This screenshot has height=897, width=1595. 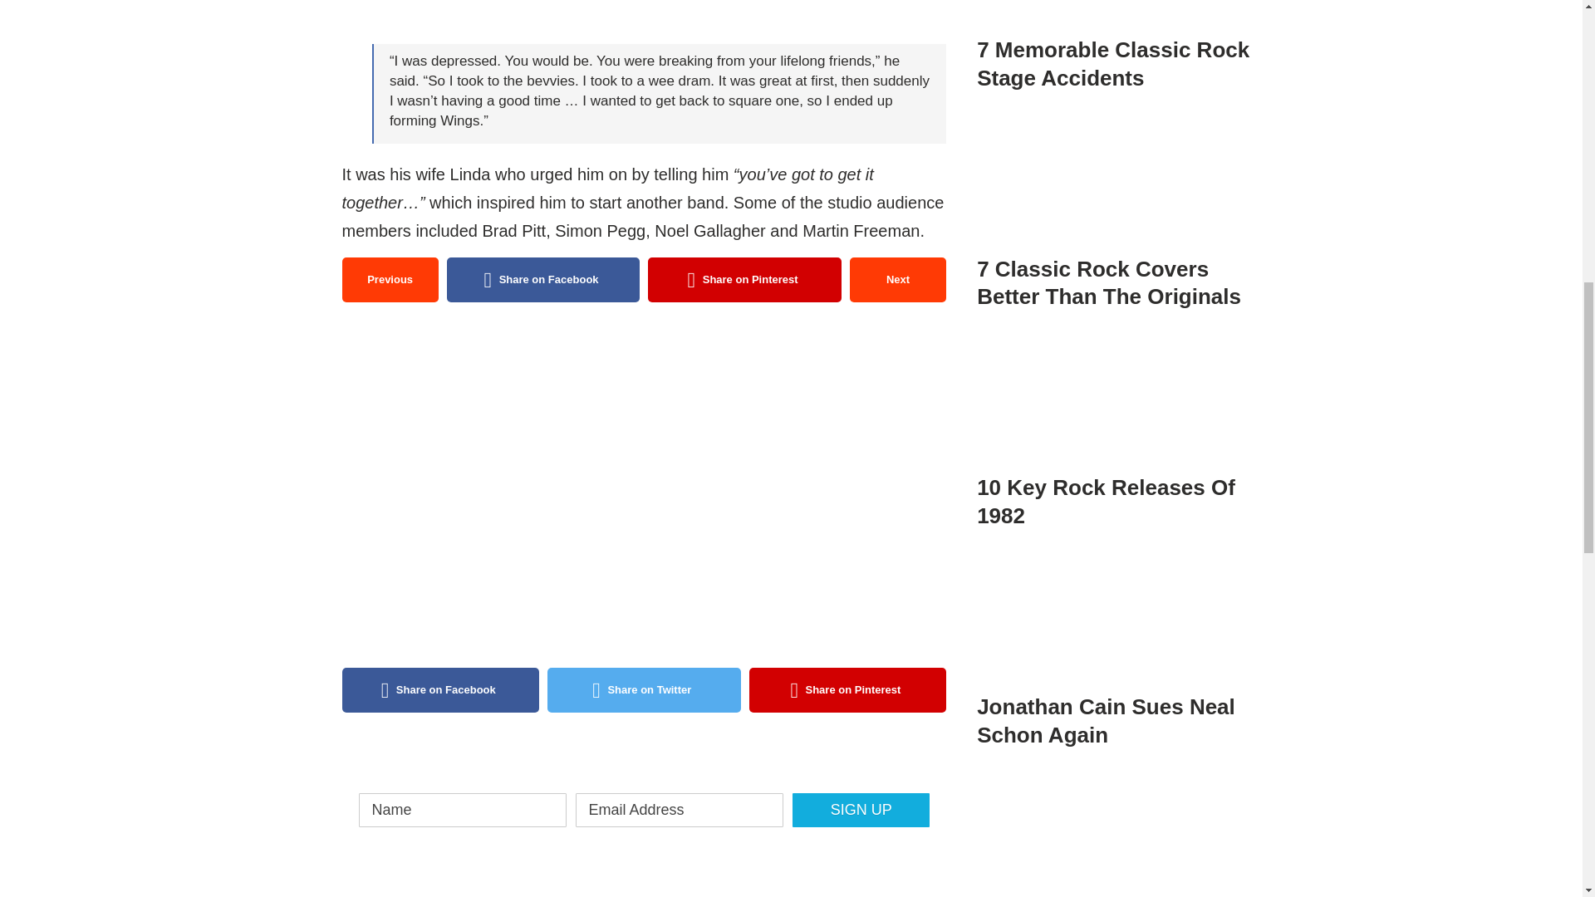 What do you see at coordinates (744, 279) in the screenshot?
I see `Share on Pinterest` at bounding box center [744, 279].